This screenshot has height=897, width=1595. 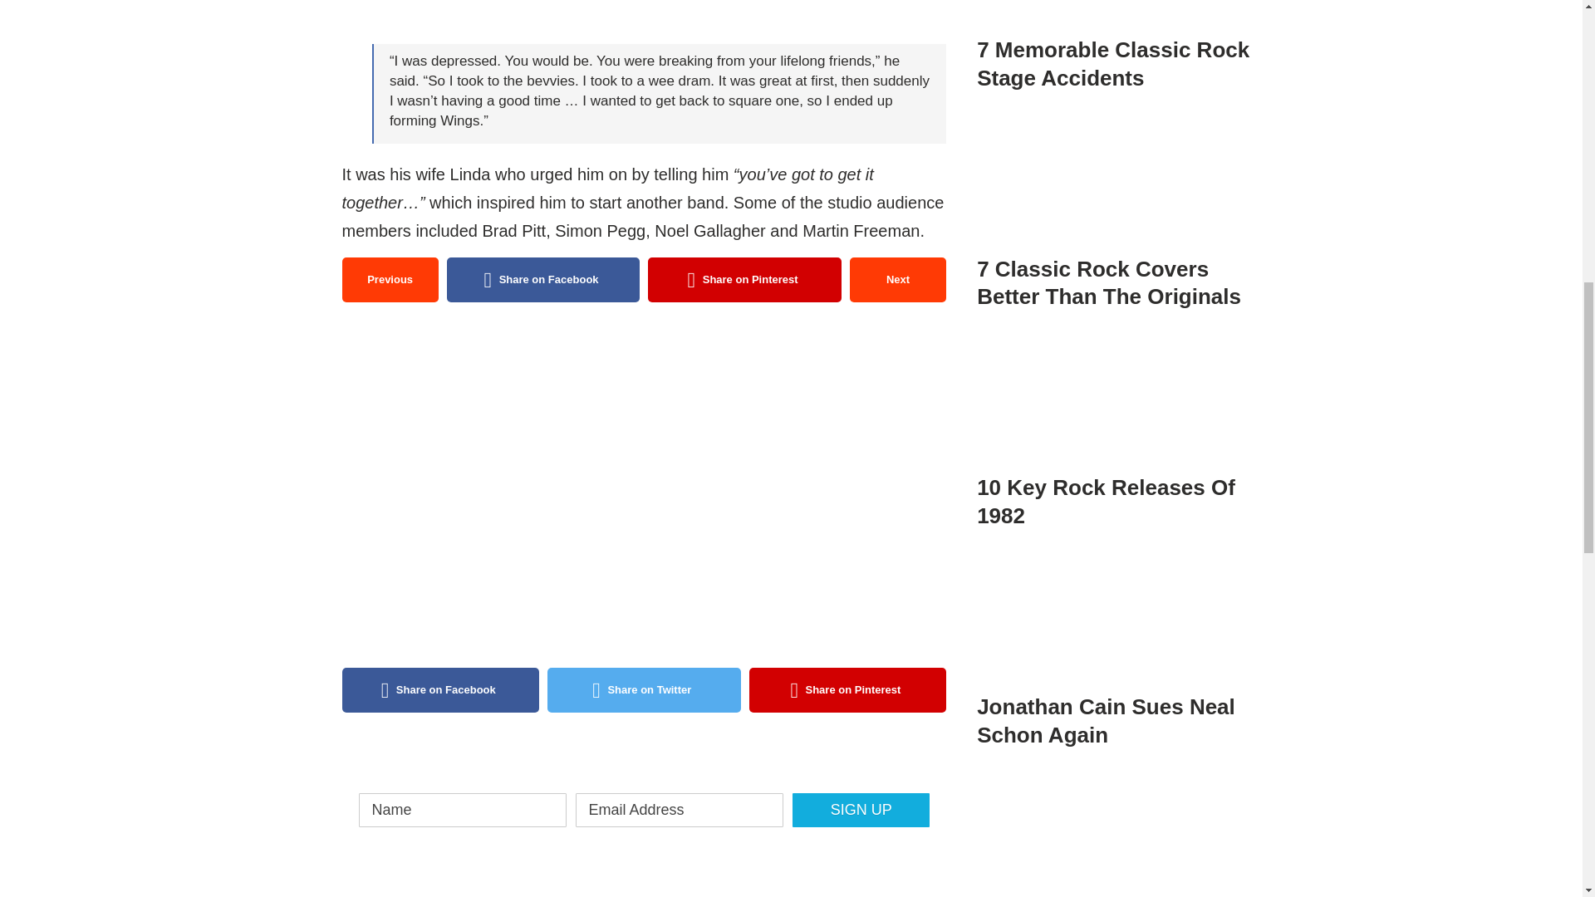 What do you see at coordinates (744, 279) in the screenshot?
I see `Share on Pinterest` at bounding box center [744, 279].